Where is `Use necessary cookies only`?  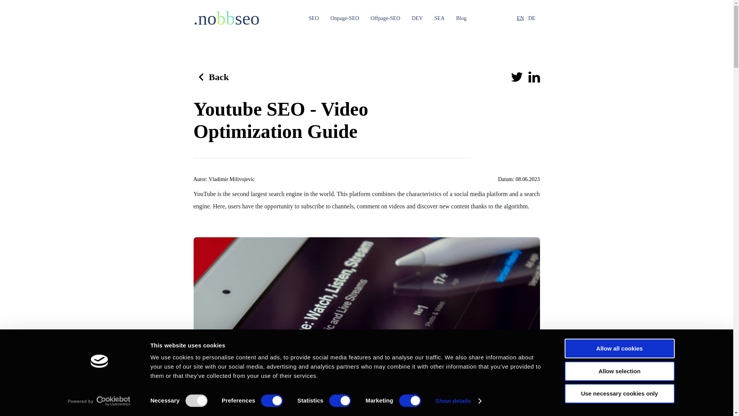
Use necessary cookies only is located at coordinates (619, 393).